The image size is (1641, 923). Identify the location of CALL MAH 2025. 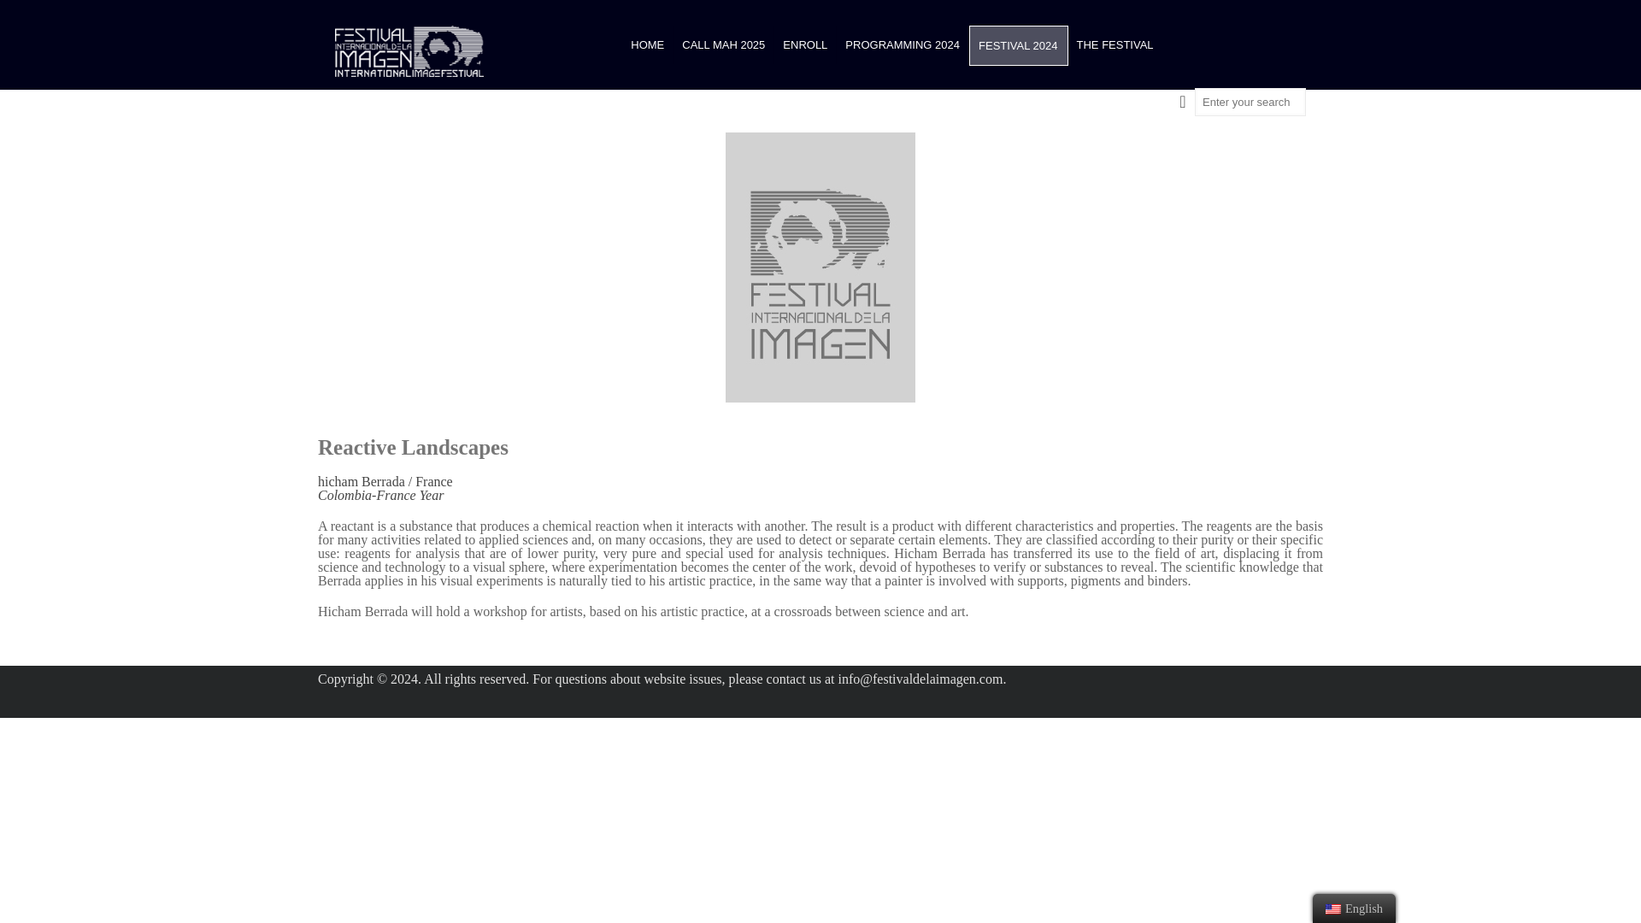
(723, 44).